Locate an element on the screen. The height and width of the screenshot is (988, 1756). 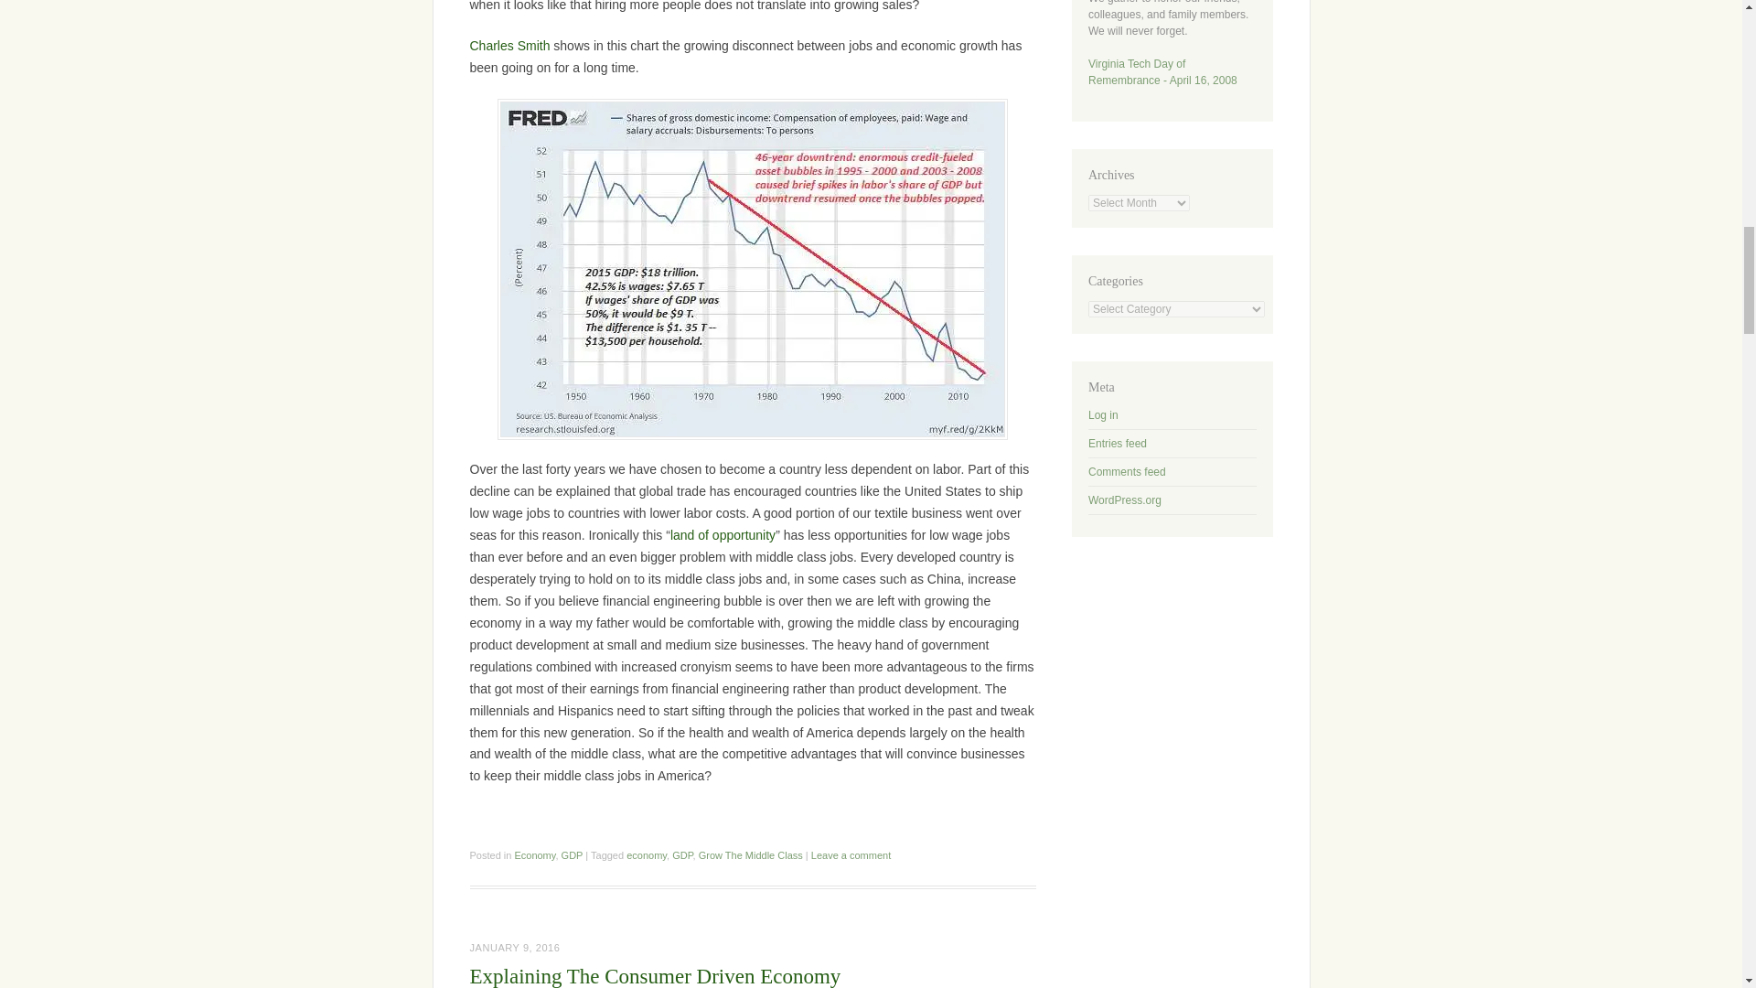
Leave a comment is located at coordinates (851, 854).